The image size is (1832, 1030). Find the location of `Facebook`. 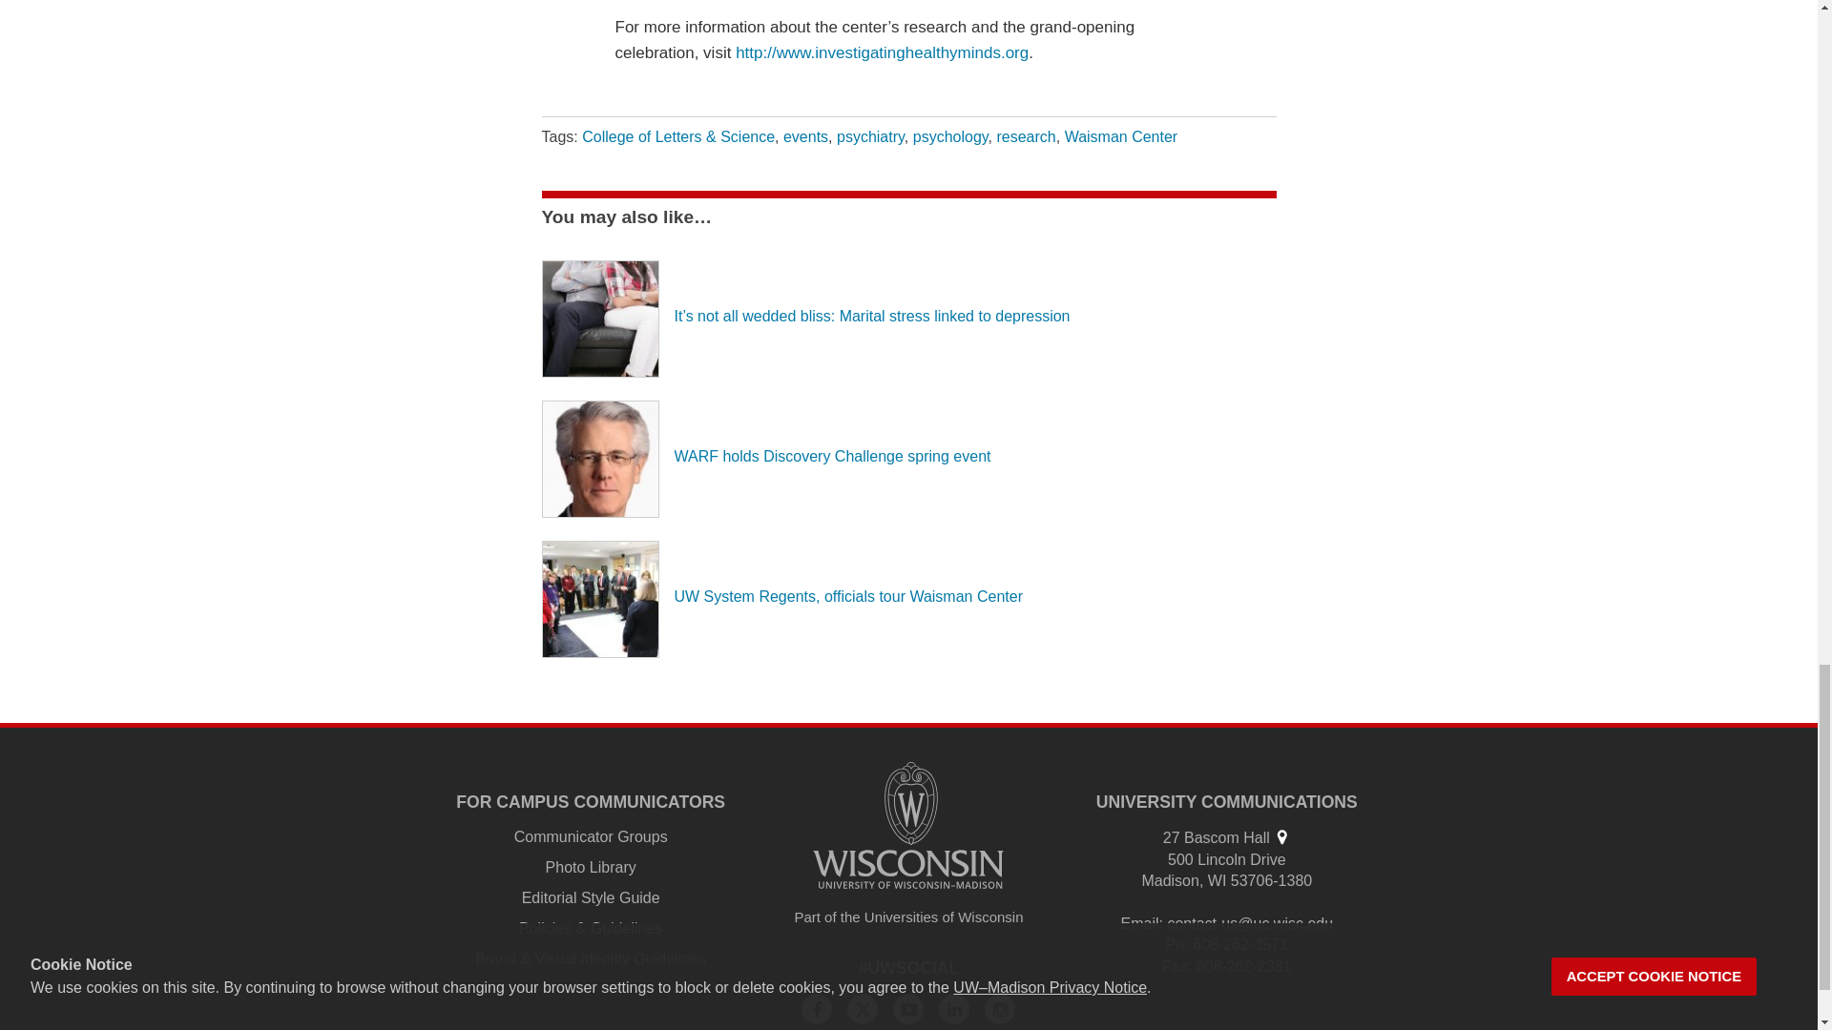

Facebook is located at coordinates (817, 1009).